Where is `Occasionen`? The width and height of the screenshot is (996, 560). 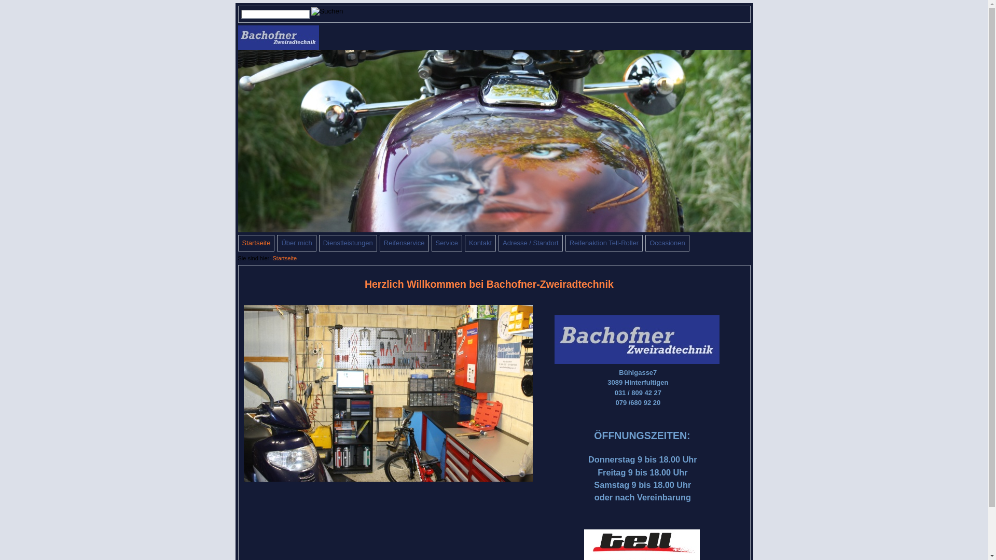
Occasionen is located at coordinates (667, 243).